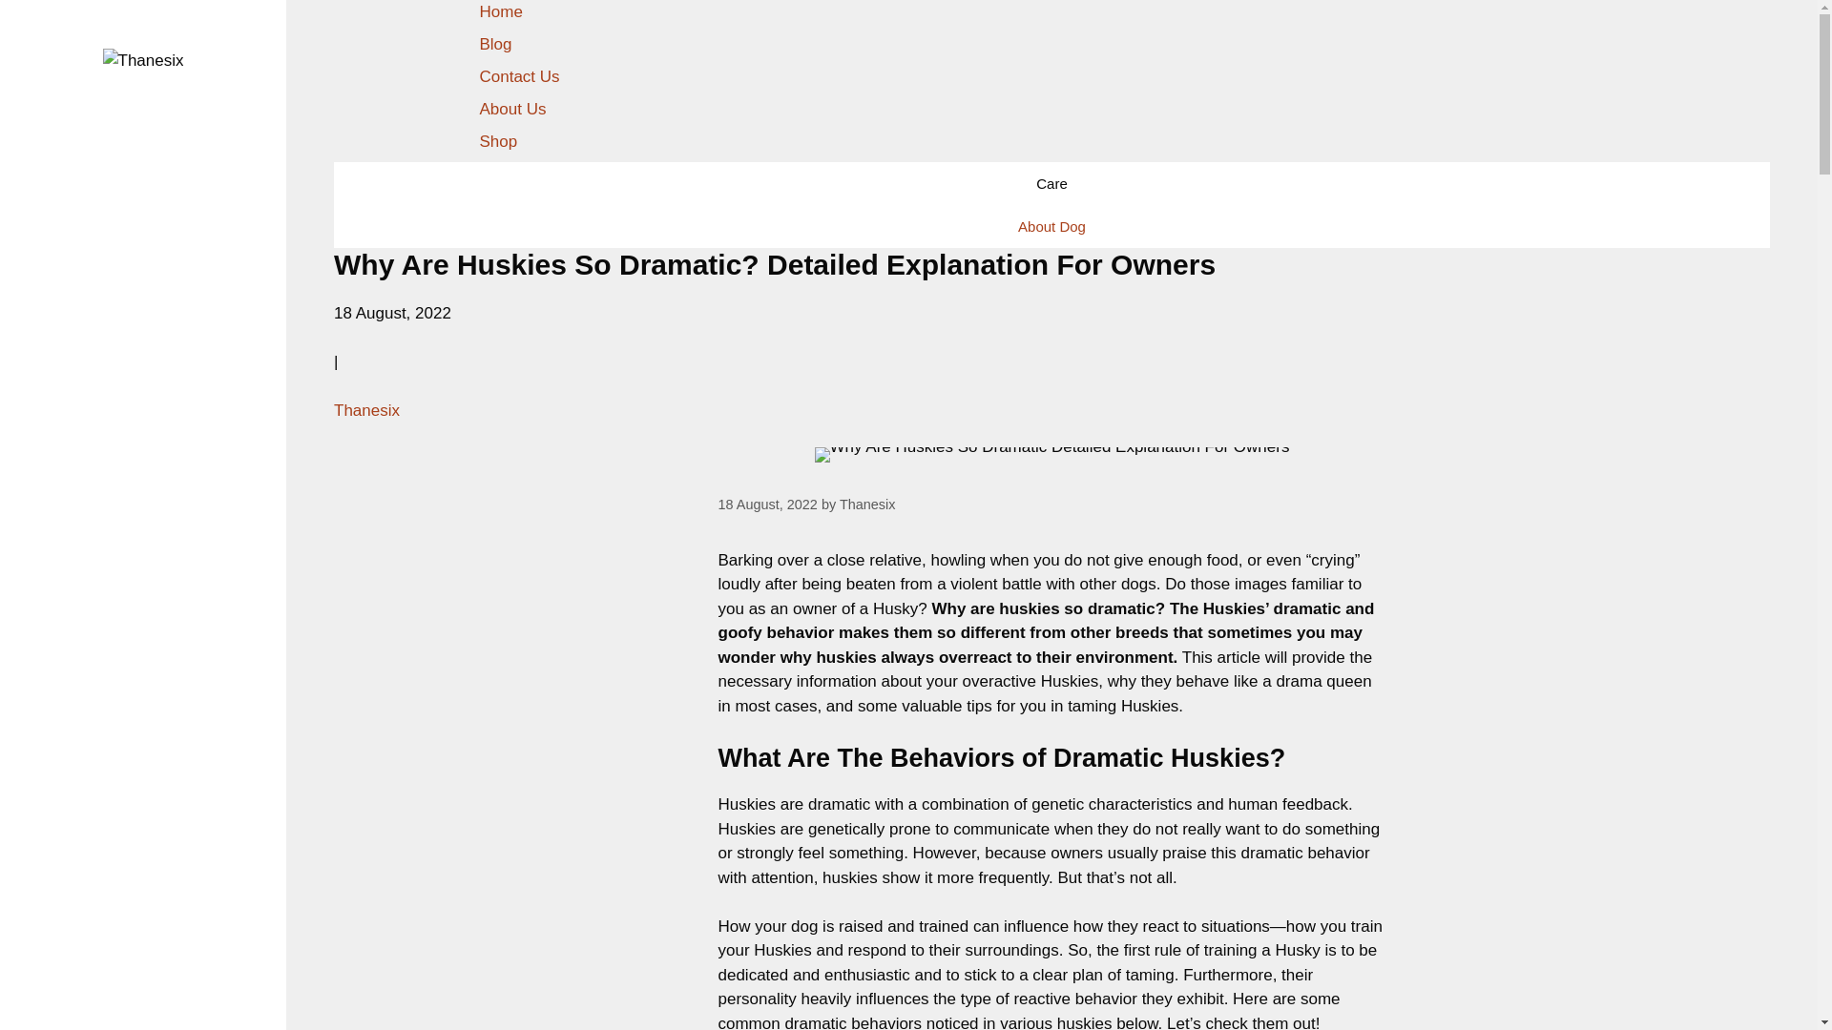 The image size is (1832, 1030). I want to click on Home, so click(500, 11).